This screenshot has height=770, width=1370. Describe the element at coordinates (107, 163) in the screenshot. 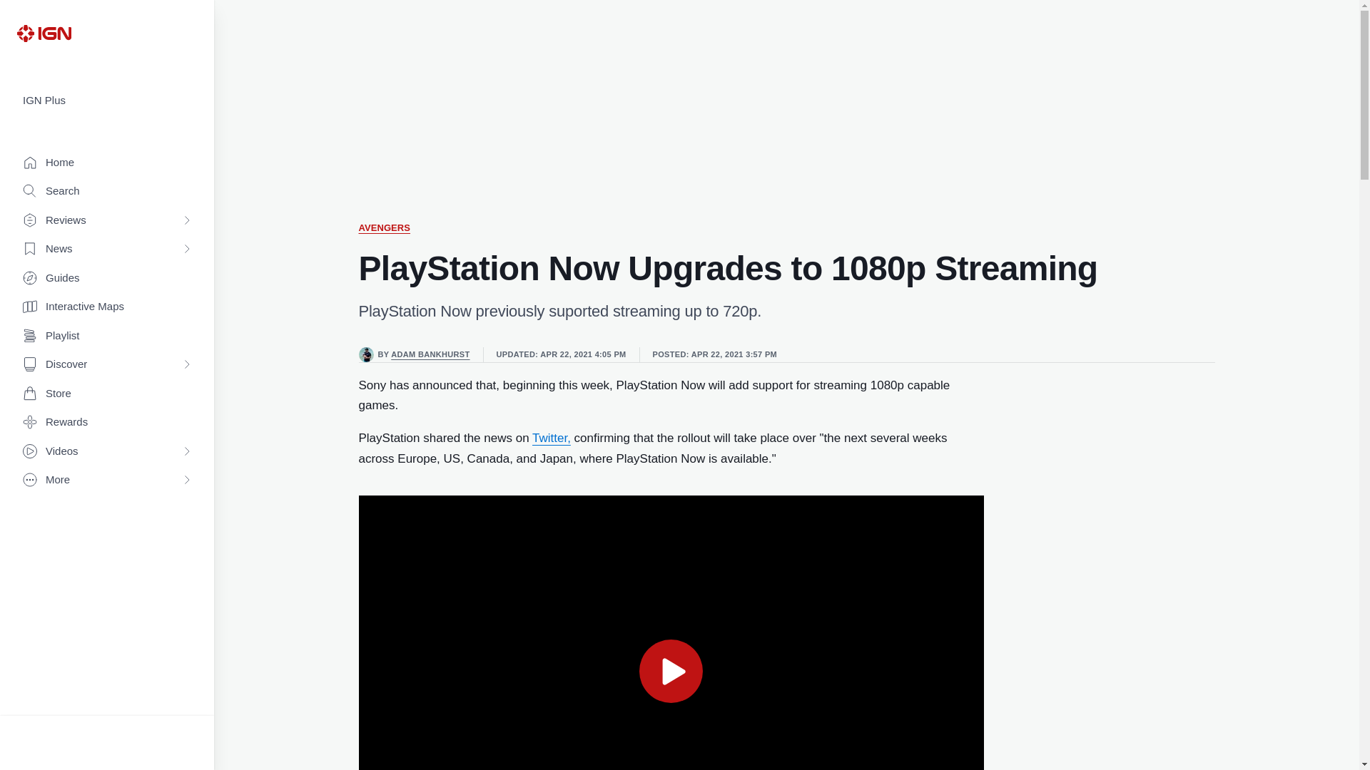

I see `Home` at that location.